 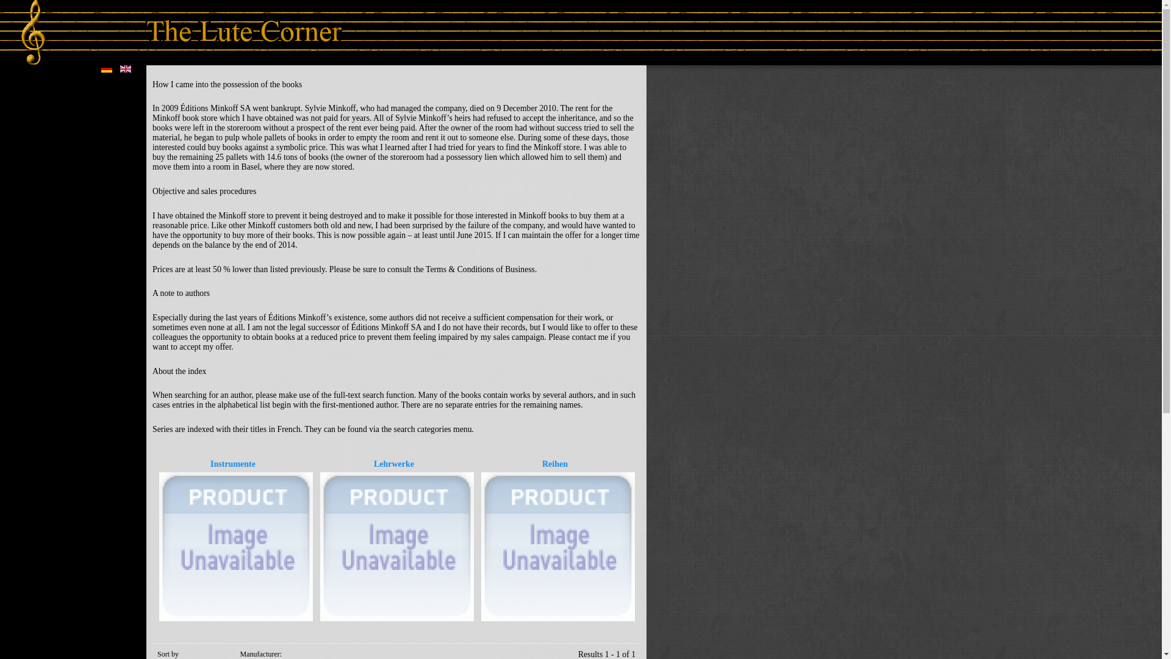 I want to click on Instrumente, so click(x=236, y=543).